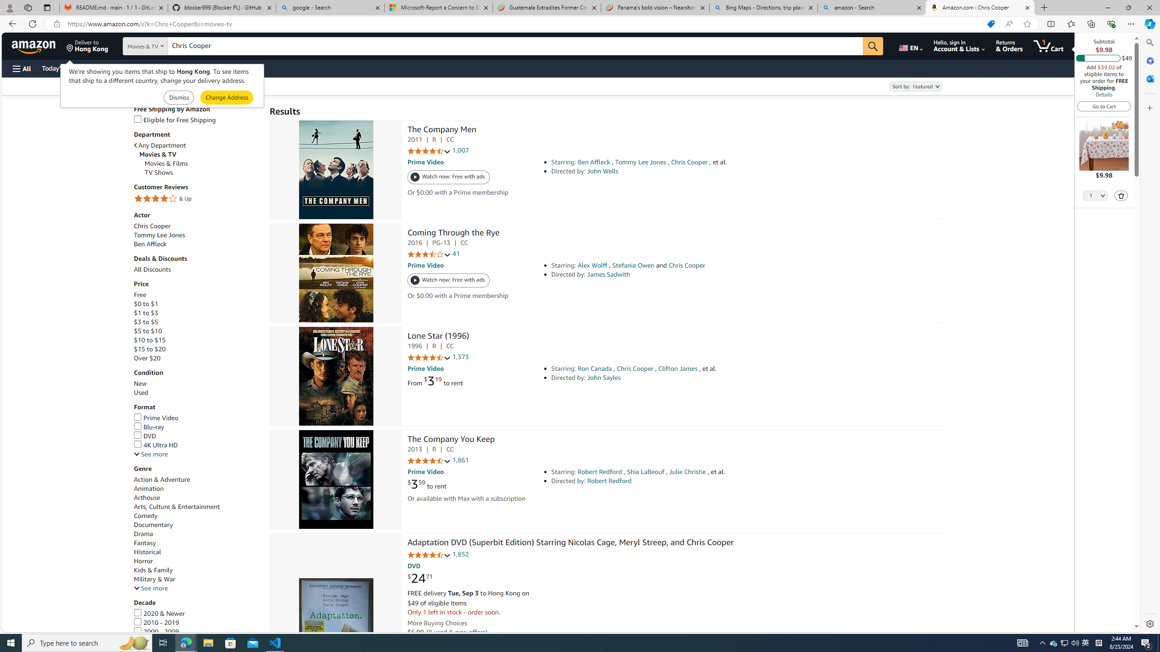 The height and width of the screenshot is (652, 1160). Describe the element at coordinates (147, 498) in the screenshot. I see `Arthouse` at that location.